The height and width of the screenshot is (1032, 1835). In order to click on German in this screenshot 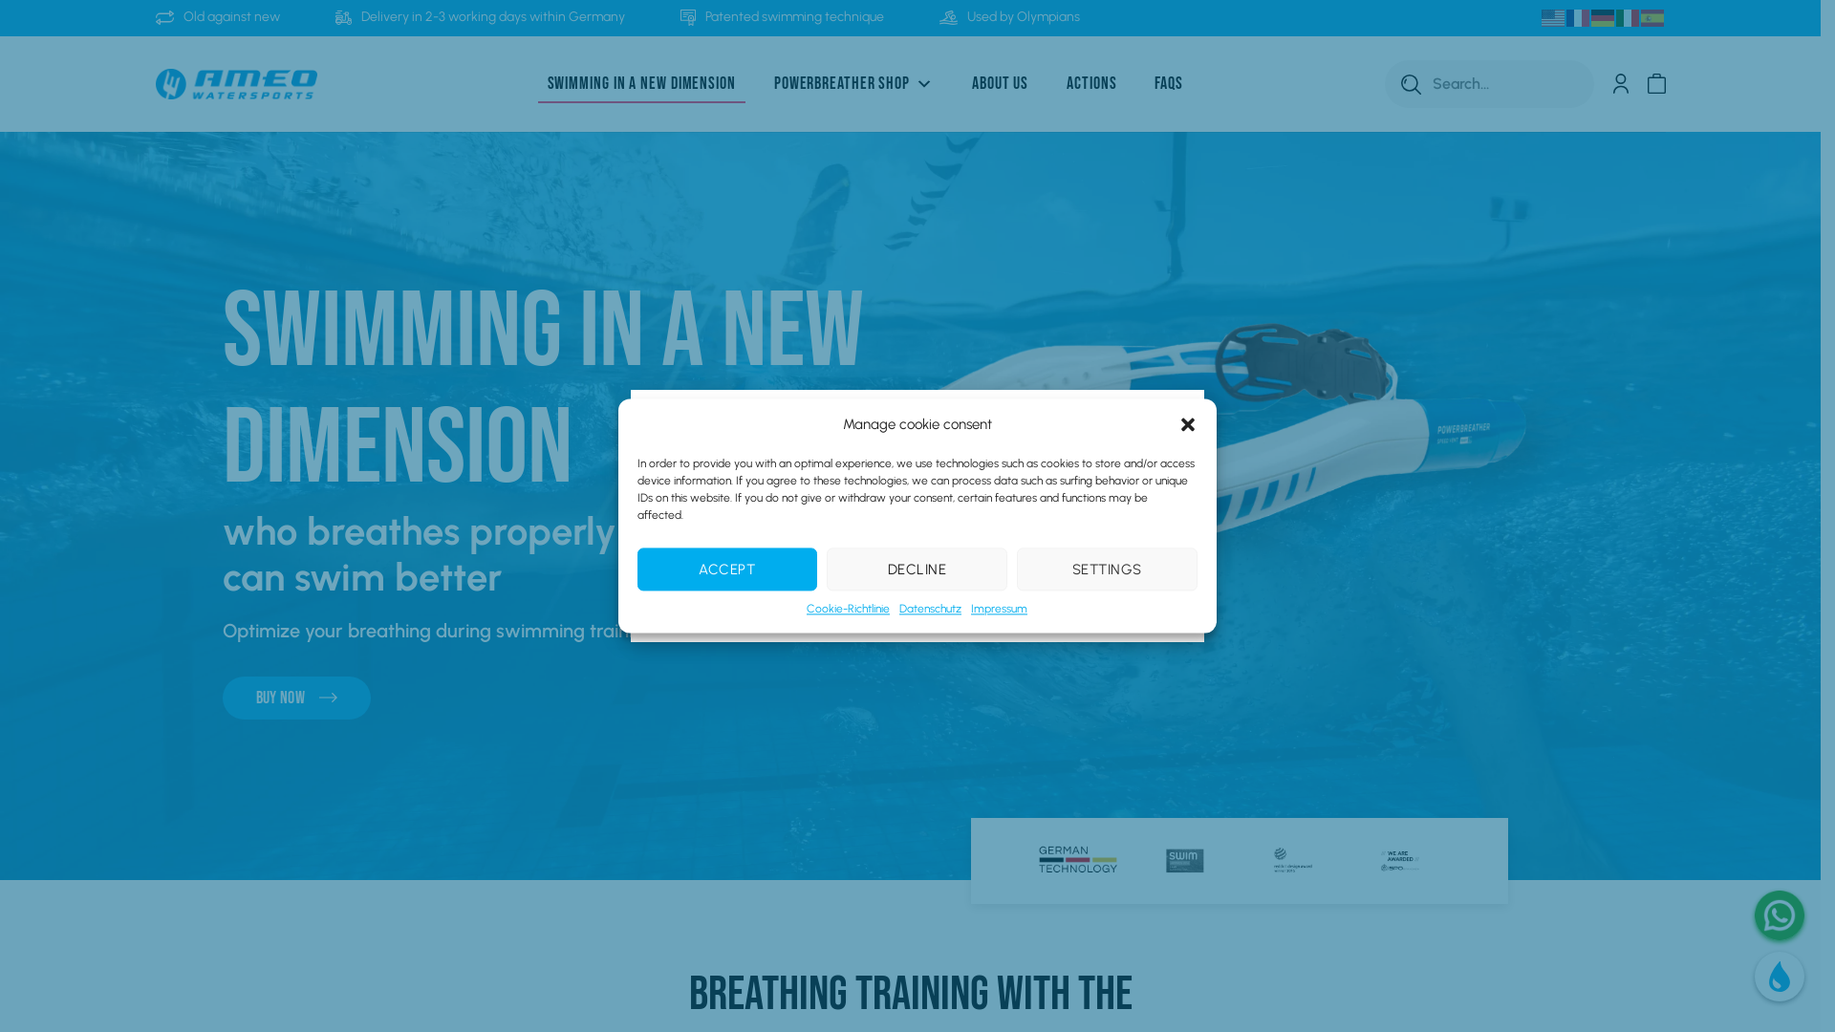, I will do `click(1603, 17)`.